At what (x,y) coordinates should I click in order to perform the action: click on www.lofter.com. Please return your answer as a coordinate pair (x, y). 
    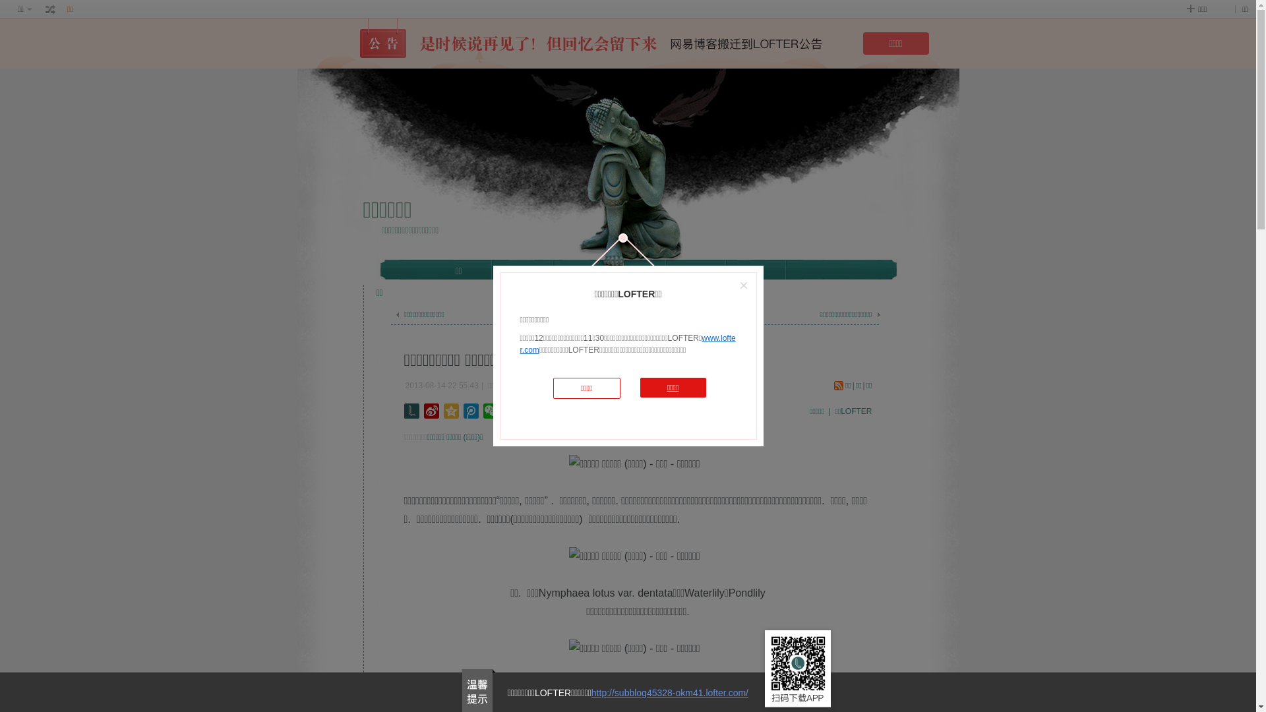
    Looking at the image, I should click on (628, 344).